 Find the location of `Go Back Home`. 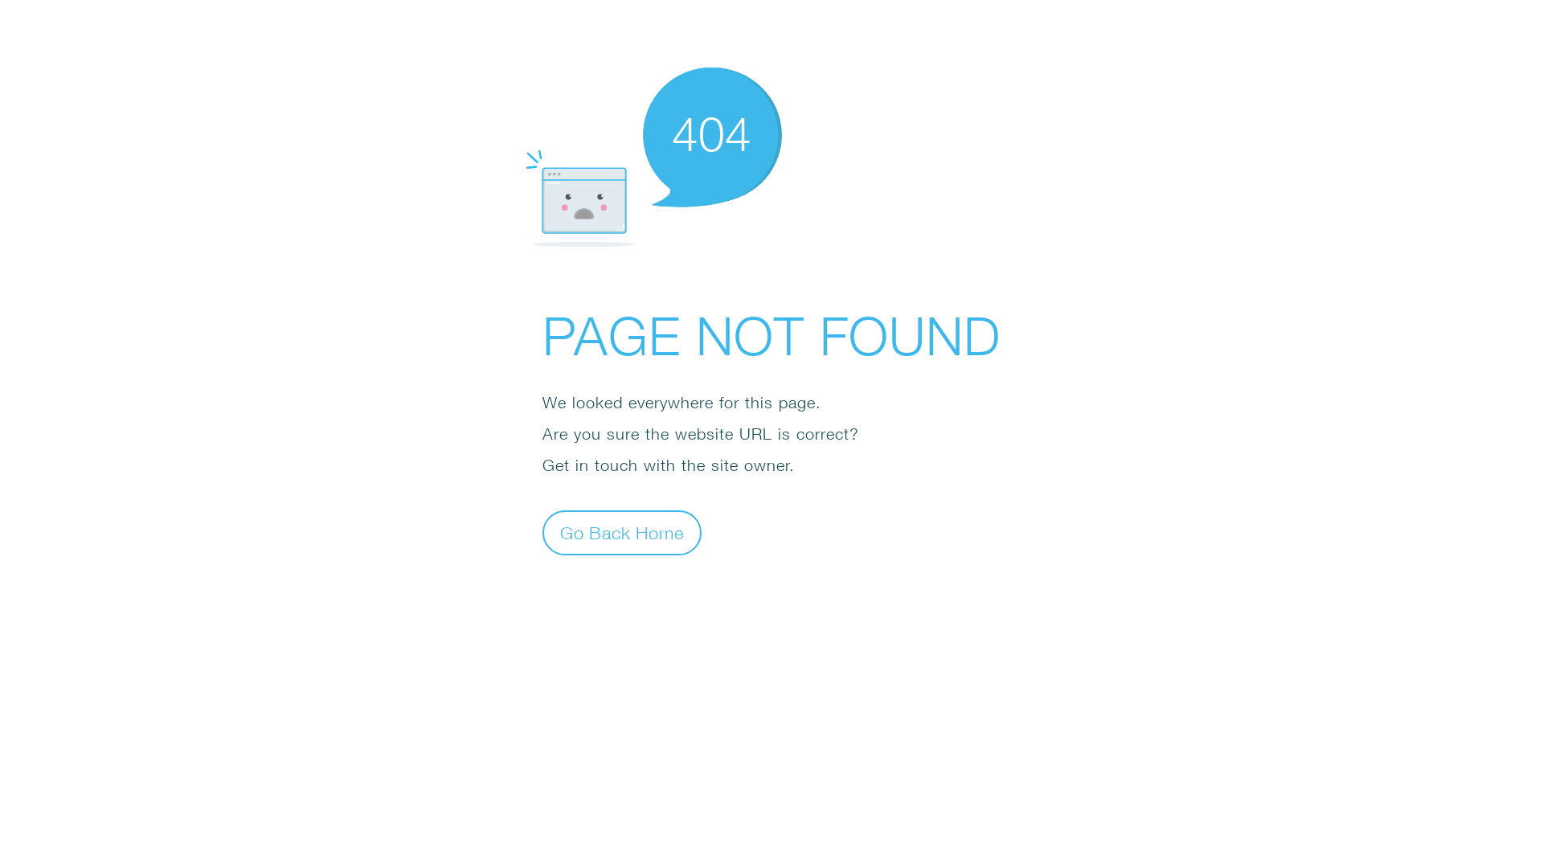

Go Back Home is located at coordinates (622, 532).